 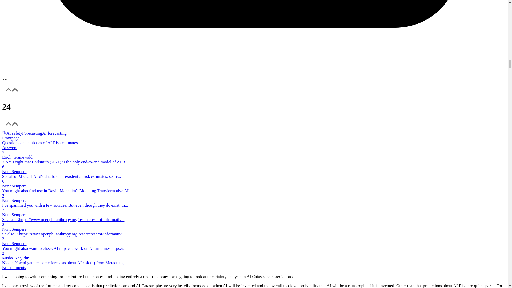 What do you see at coordinates (12, 133) in the screenshot?
I see `AI safety` at bounding box center [12, 133].